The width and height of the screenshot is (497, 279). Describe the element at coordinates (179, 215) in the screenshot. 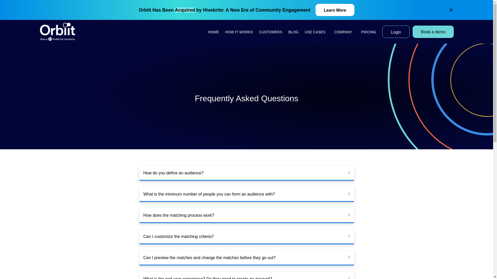

I see `How does the matching process work?` at that location.